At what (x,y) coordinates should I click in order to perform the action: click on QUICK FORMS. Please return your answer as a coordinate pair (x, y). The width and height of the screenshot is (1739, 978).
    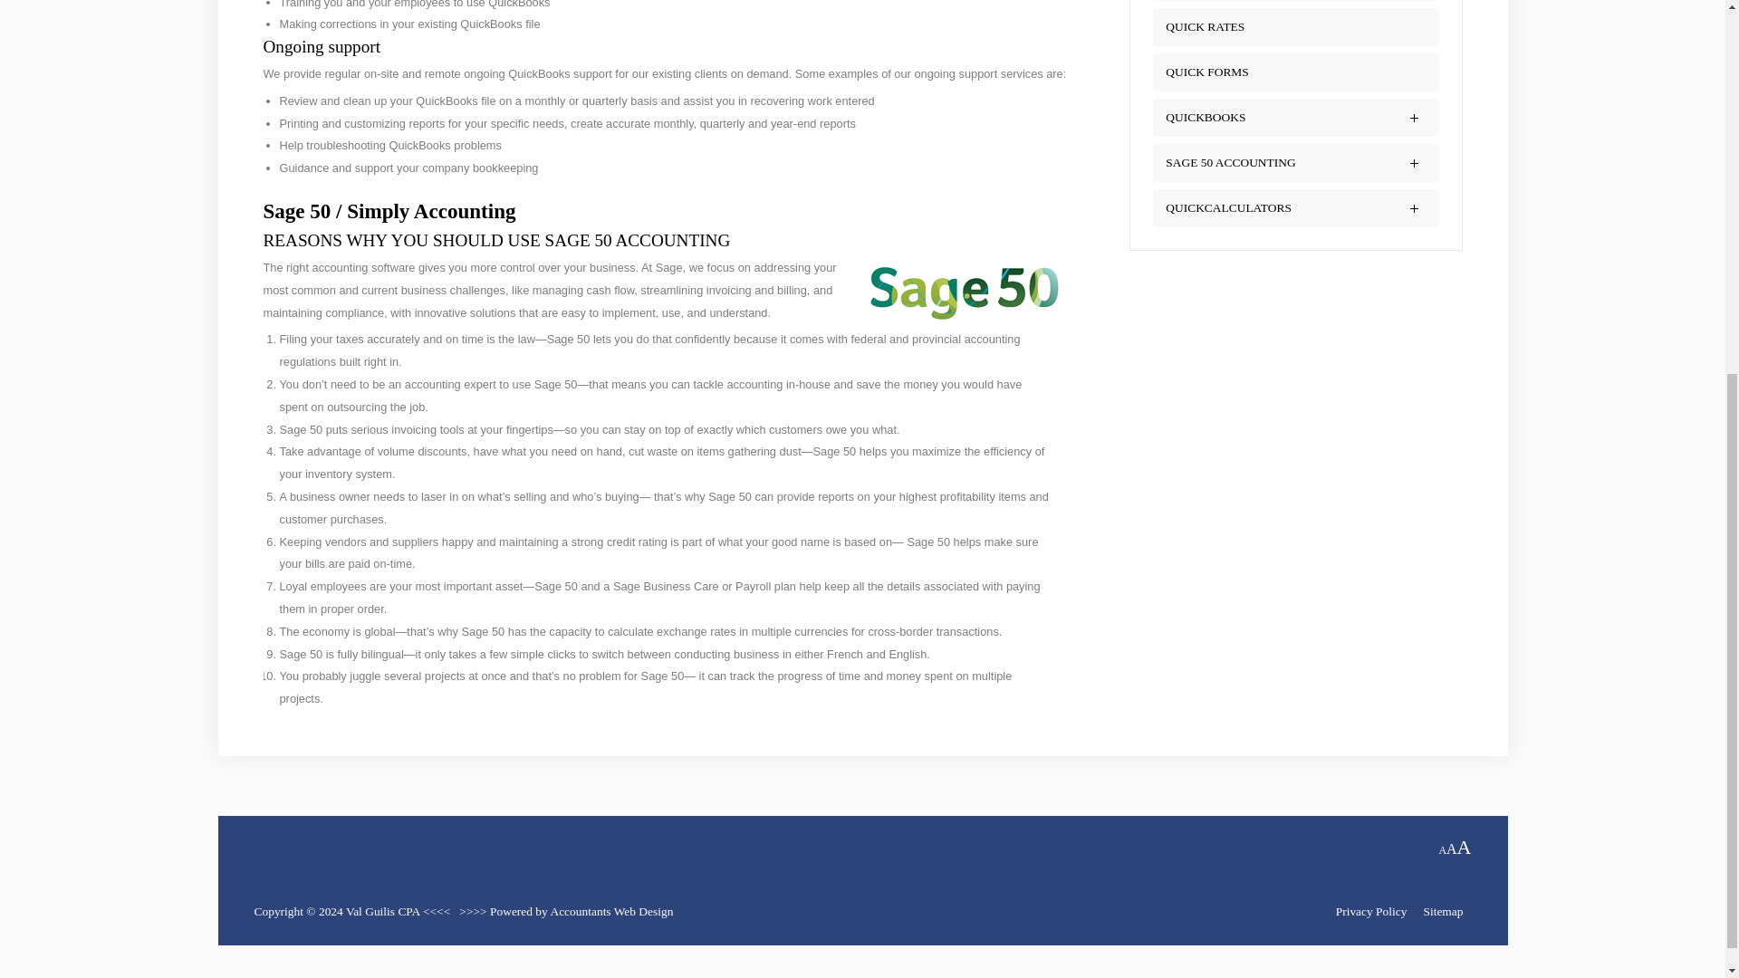
    Looking at the image, I should click on (1206, 72).